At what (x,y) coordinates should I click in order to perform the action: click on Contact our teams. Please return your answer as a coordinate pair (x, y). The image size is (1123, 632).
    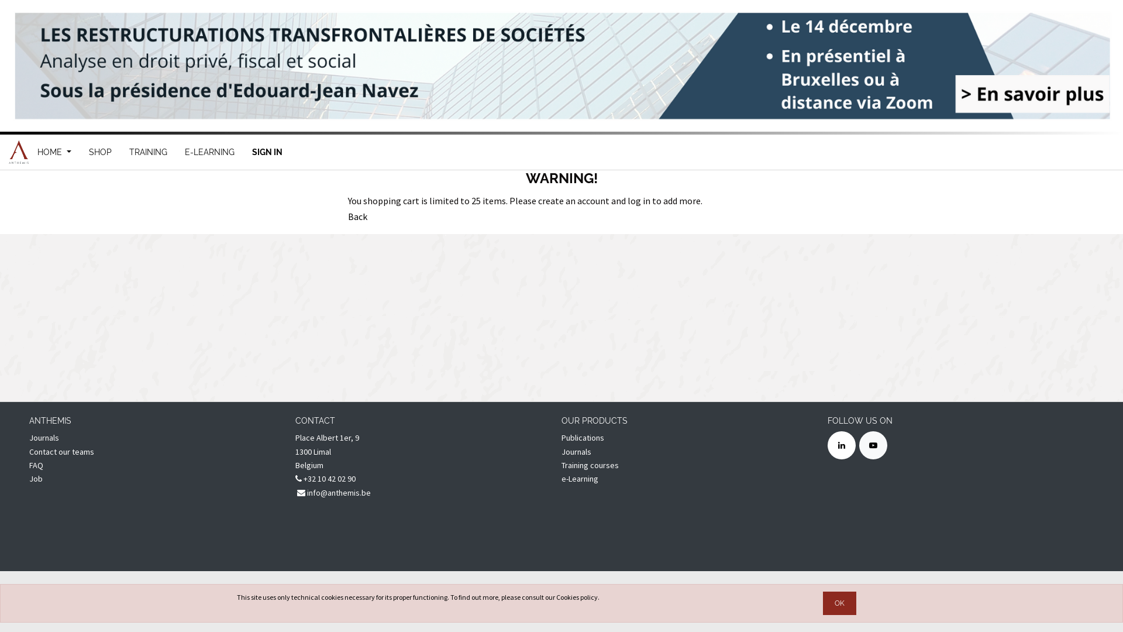
    Looking at the image, I should click on (62, 452).